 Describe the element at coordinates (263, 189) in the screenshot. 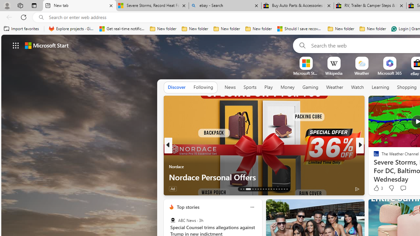

I see `AutomationID: tab-20` at that location.